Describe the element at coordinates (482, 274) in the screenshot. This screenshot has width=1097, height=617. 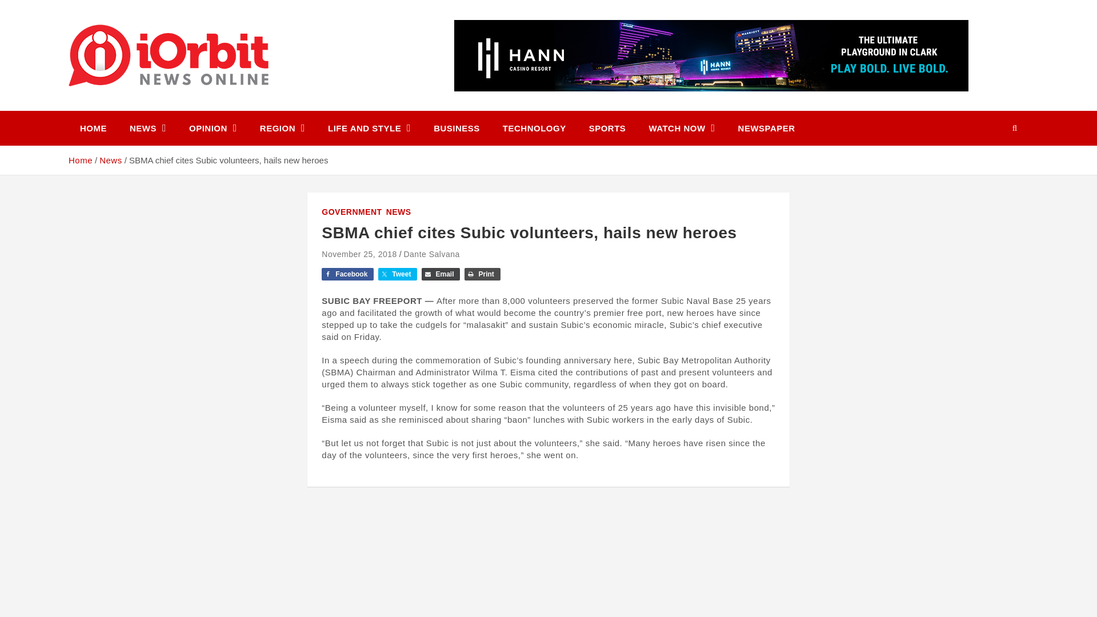
I see `Print this Page` at that location.